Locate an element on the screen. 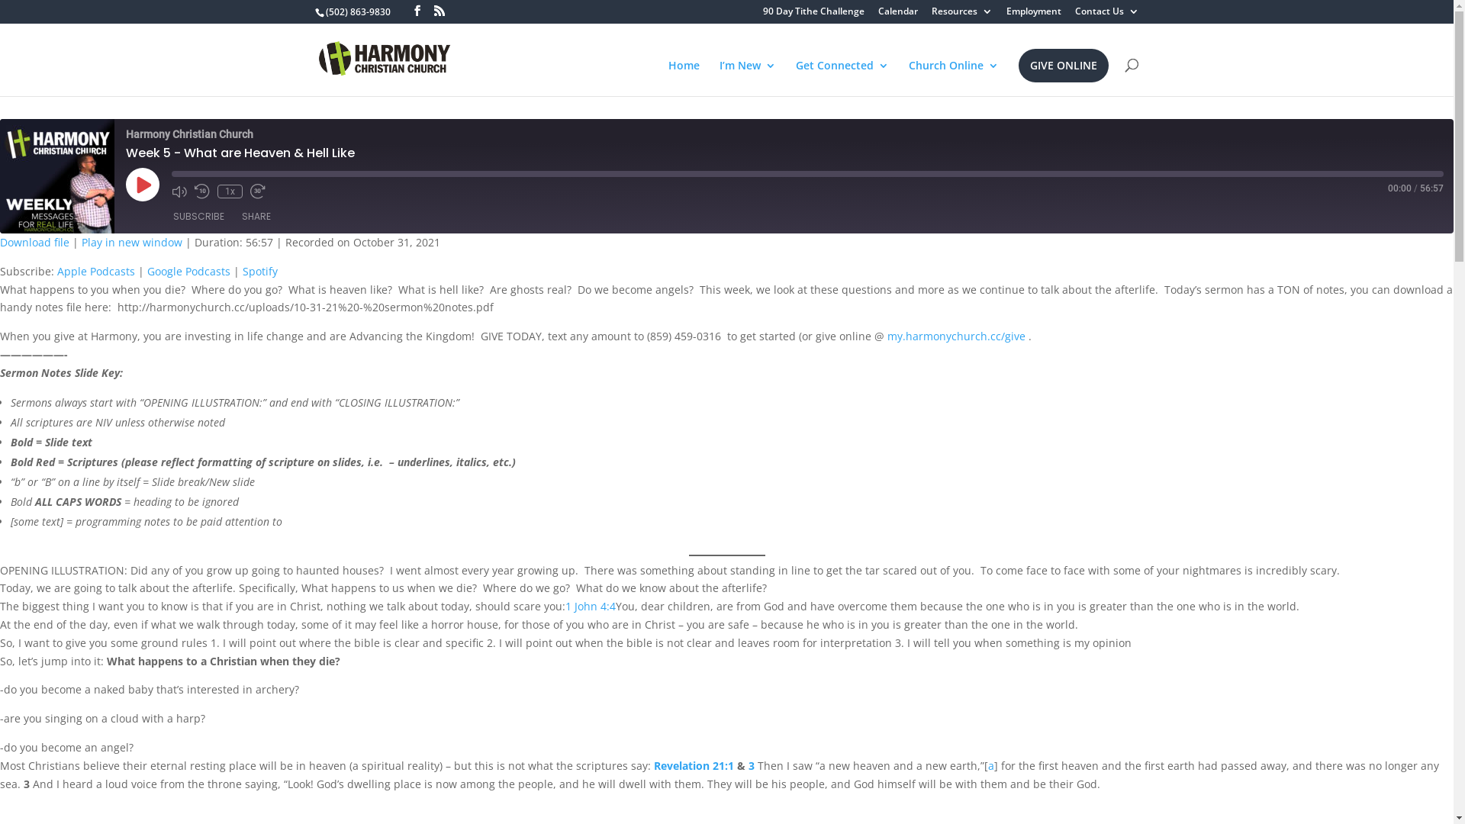 This screenshot has width=1465, height=824. Play Episode is located at coordinates (143, 185).